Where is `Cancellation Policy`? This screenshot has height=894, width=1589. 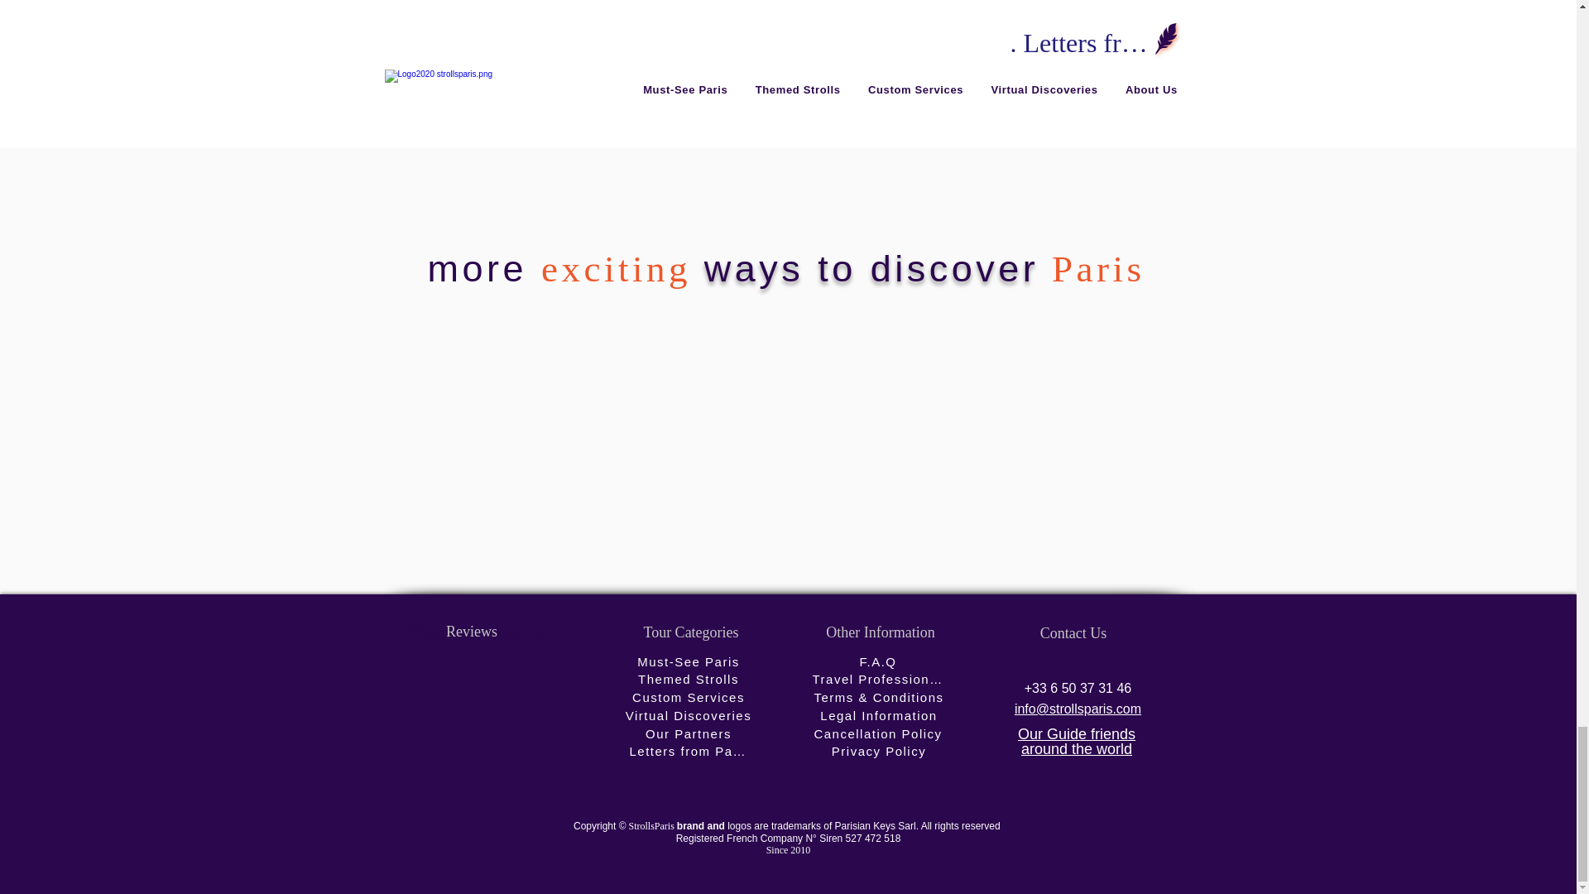
Cancellation Policy is located at coordinates (879, 734).